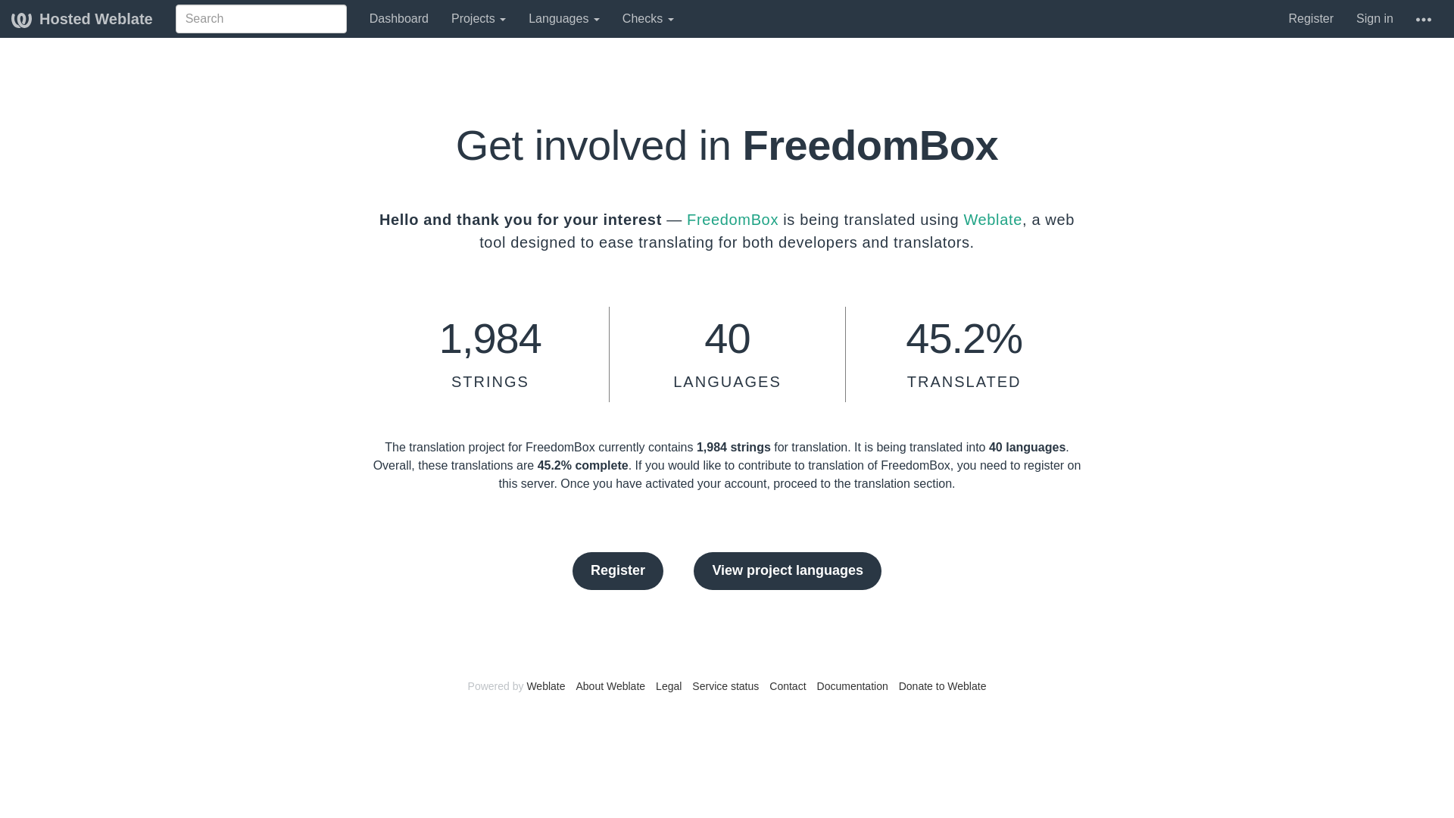  Describe the element at coordinates (1310, 18) in the screenshot. I see `Register` at that location.